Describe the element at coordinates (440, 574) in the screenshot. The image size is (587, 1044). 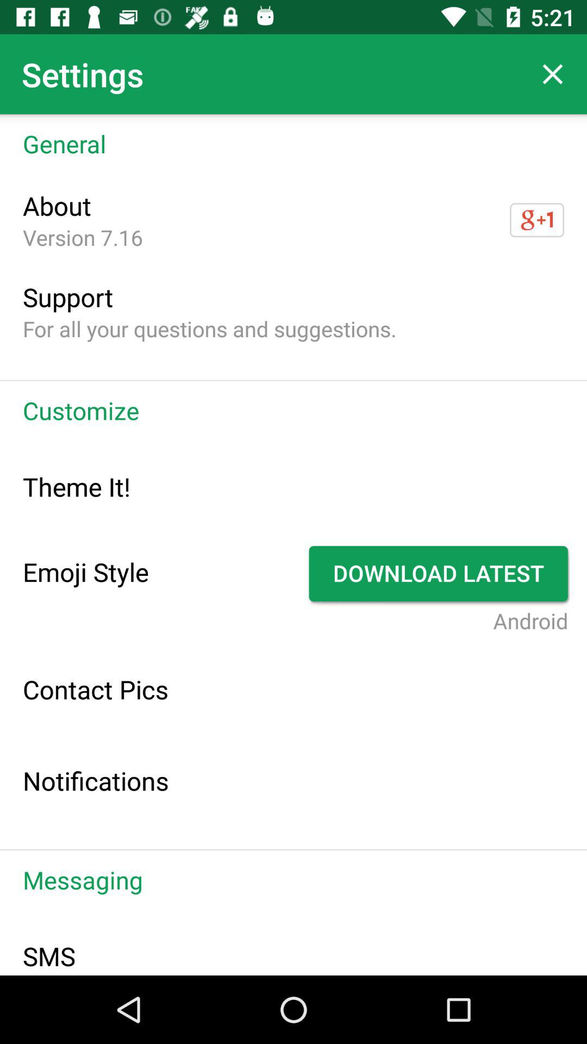
I see `launch item above android` at that location.